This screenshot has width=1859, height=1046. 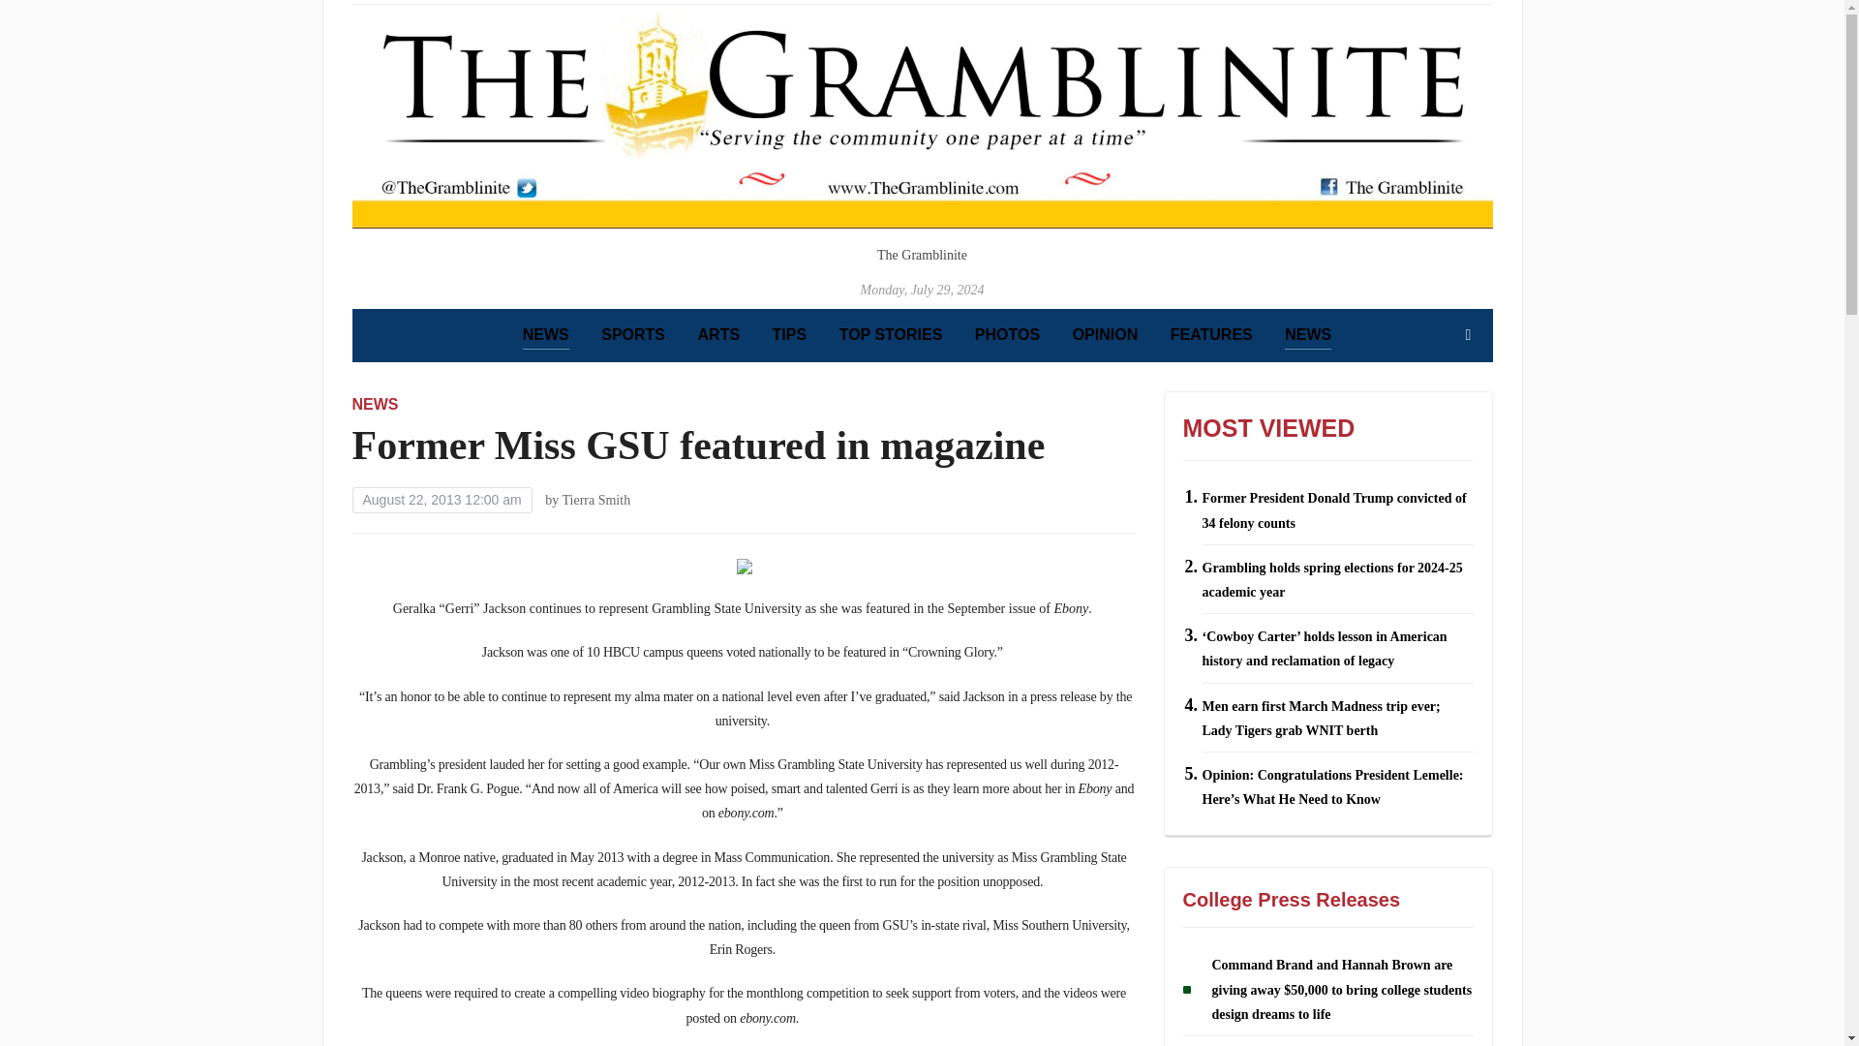 What do you see at coordinates (1212, 335) in the screenshot?
I see `FEATURES` at bounding box center [1212, 335].